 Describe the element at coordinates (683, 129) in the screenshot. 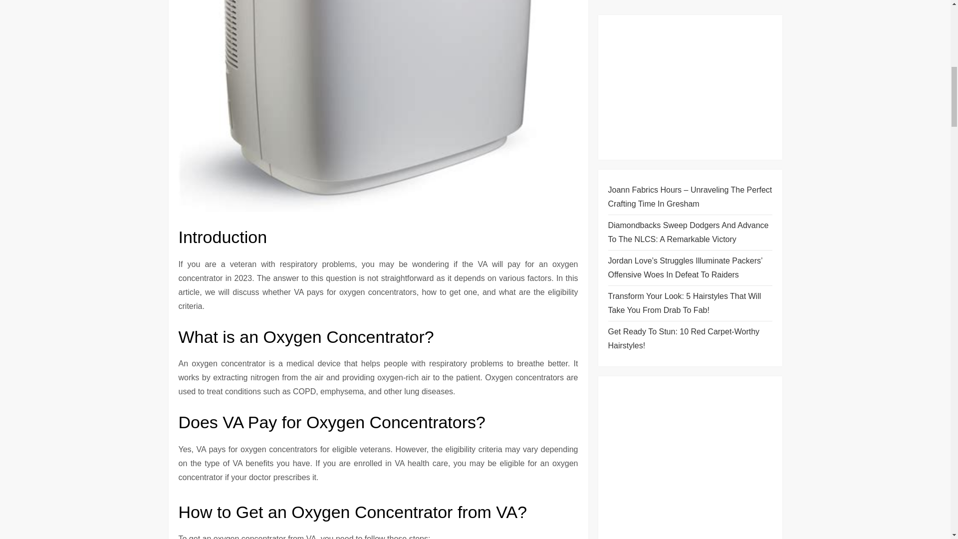

I see `Advertisement` at that location.